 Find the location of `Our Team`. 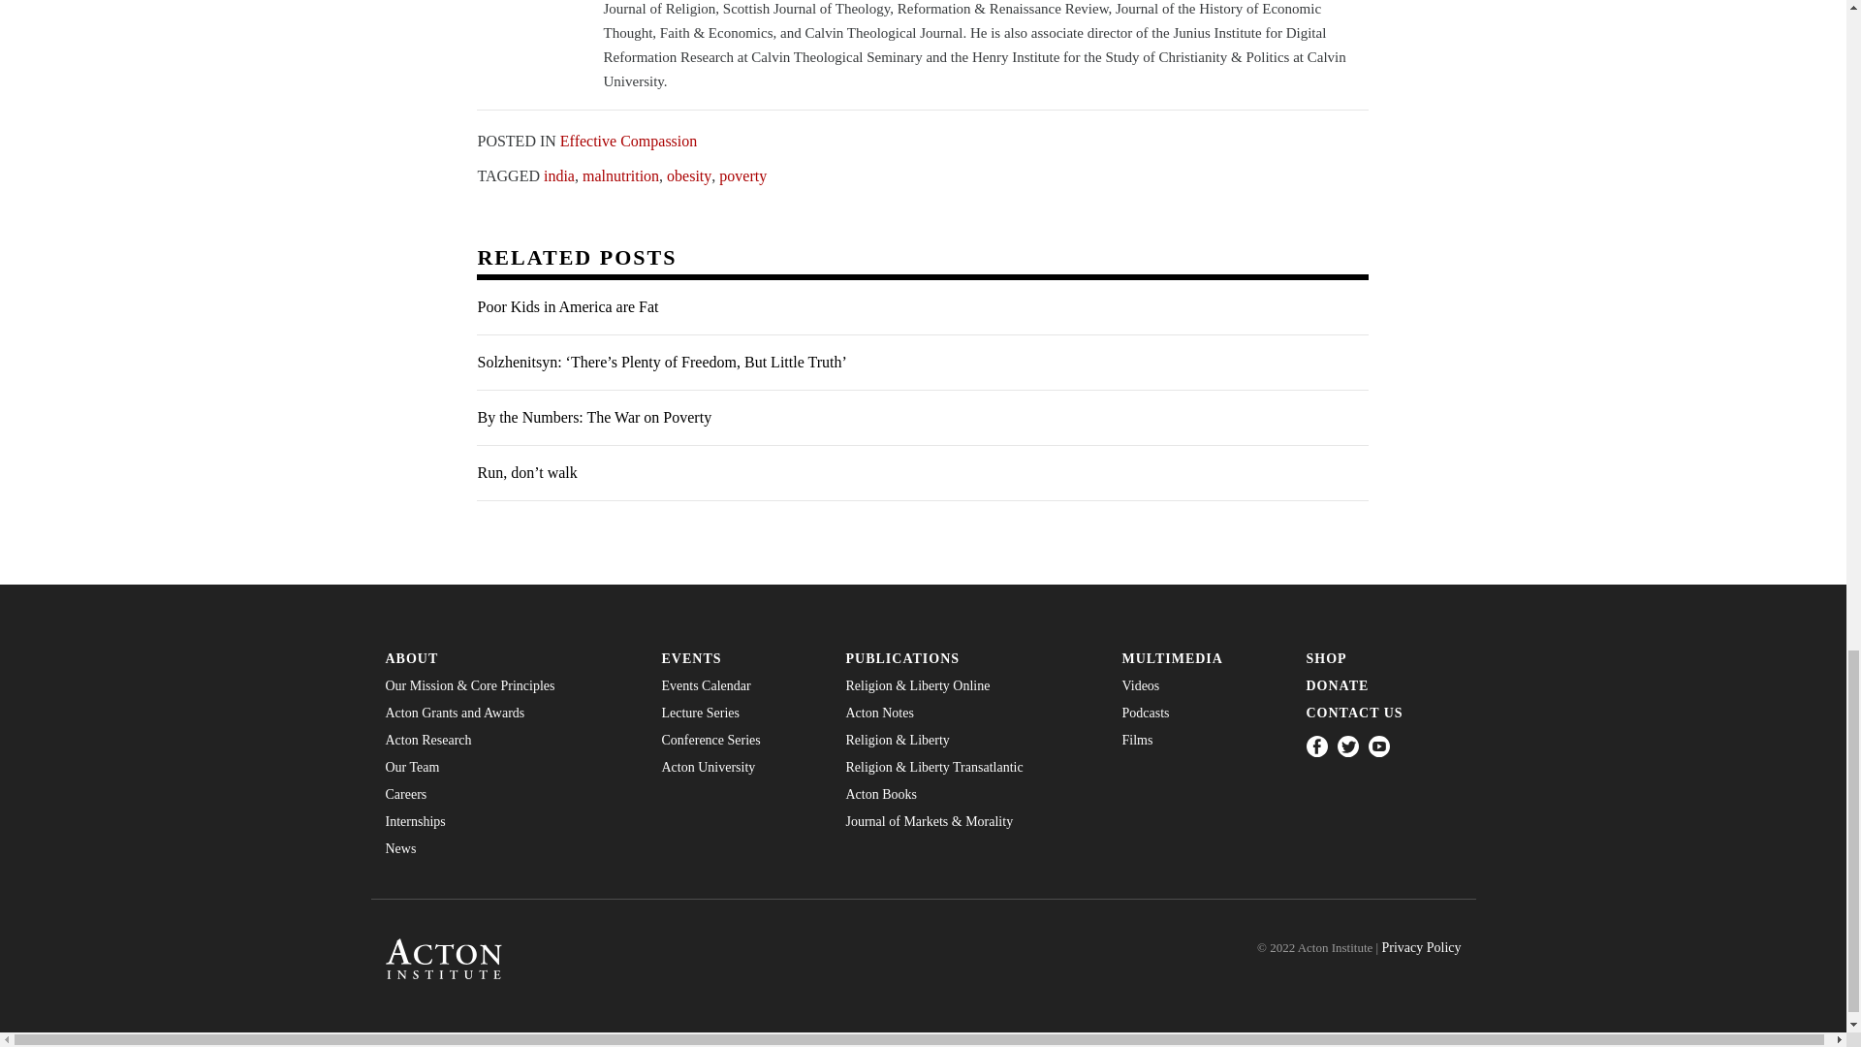

Our Team is located at coordinates (508, 768).